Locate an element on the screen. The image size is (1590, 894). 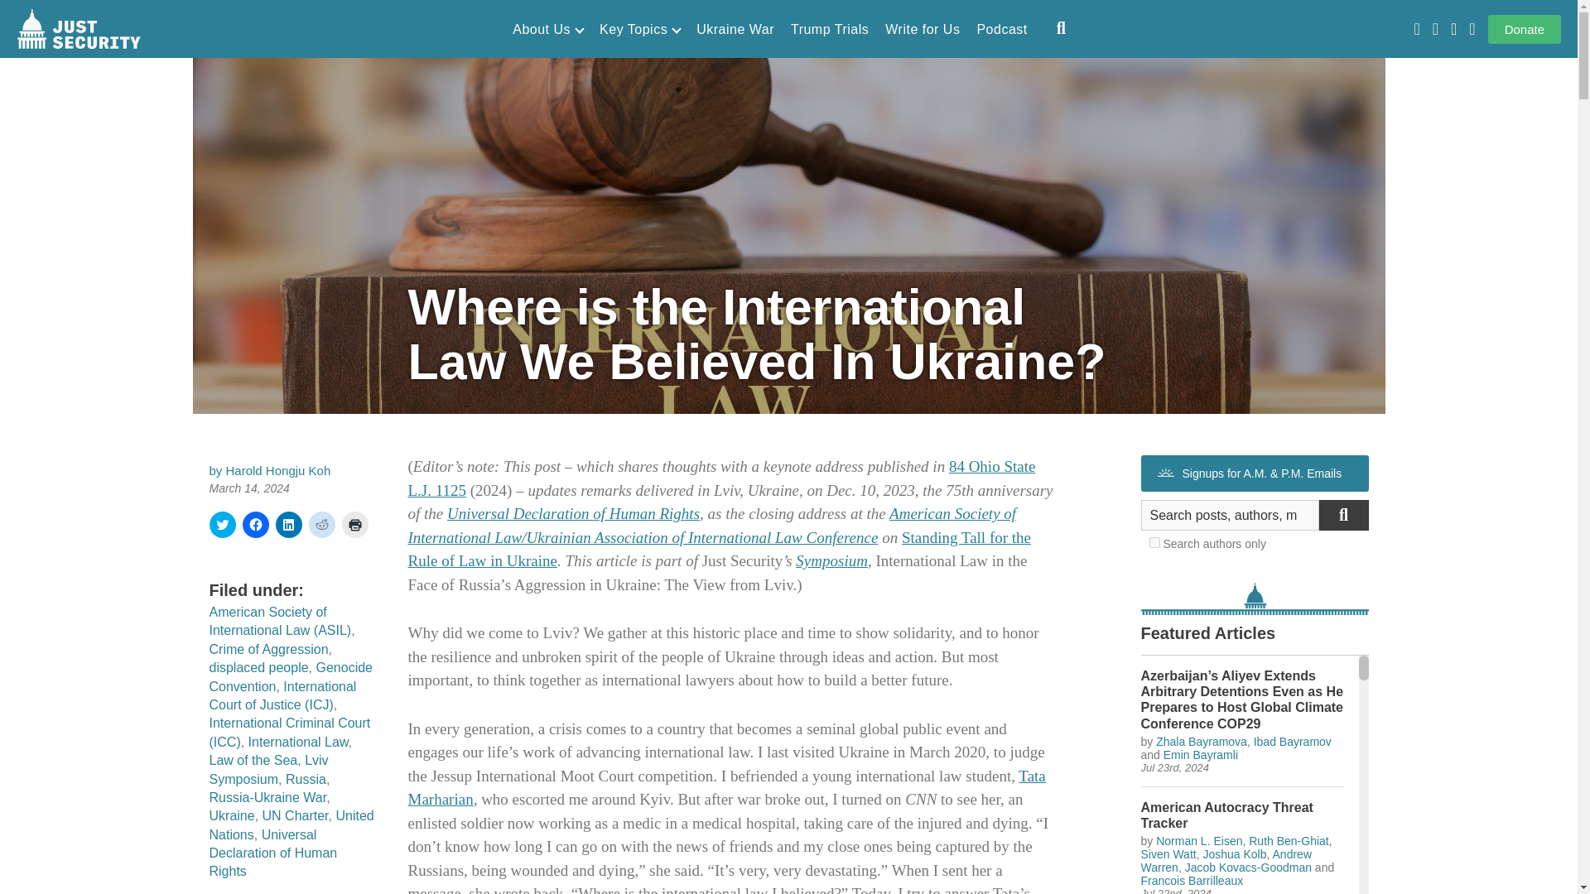
Profile and articles by Harold Hongju Koh is located at coordinates (278, 470).